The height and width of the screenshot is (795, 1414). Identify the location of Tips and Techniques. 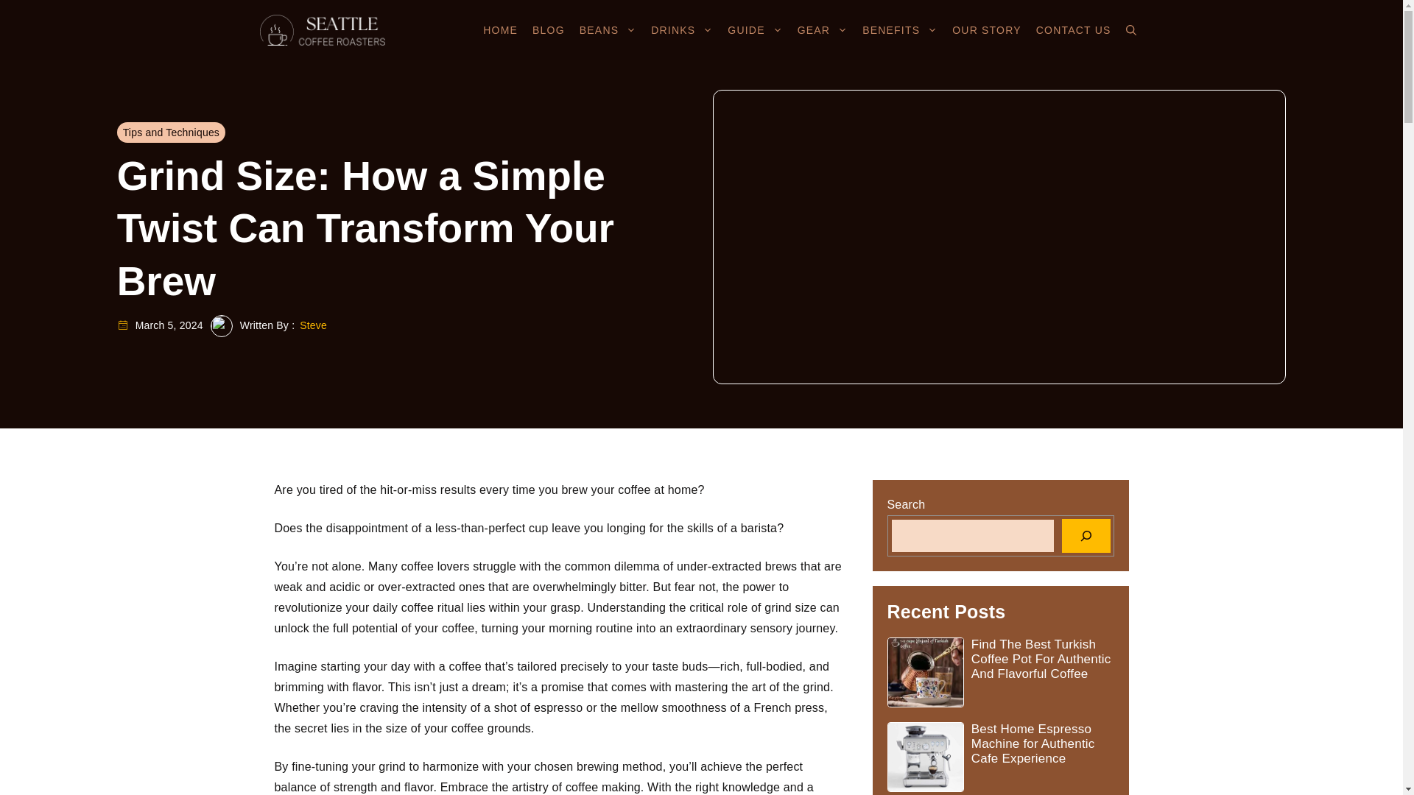
(171, 132).